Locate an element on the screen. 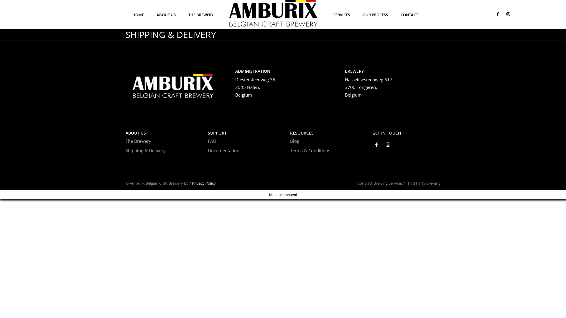 Image resolution: width=566 pixels, height=318 pixels. Instagram is located at coordinates (508, 15).